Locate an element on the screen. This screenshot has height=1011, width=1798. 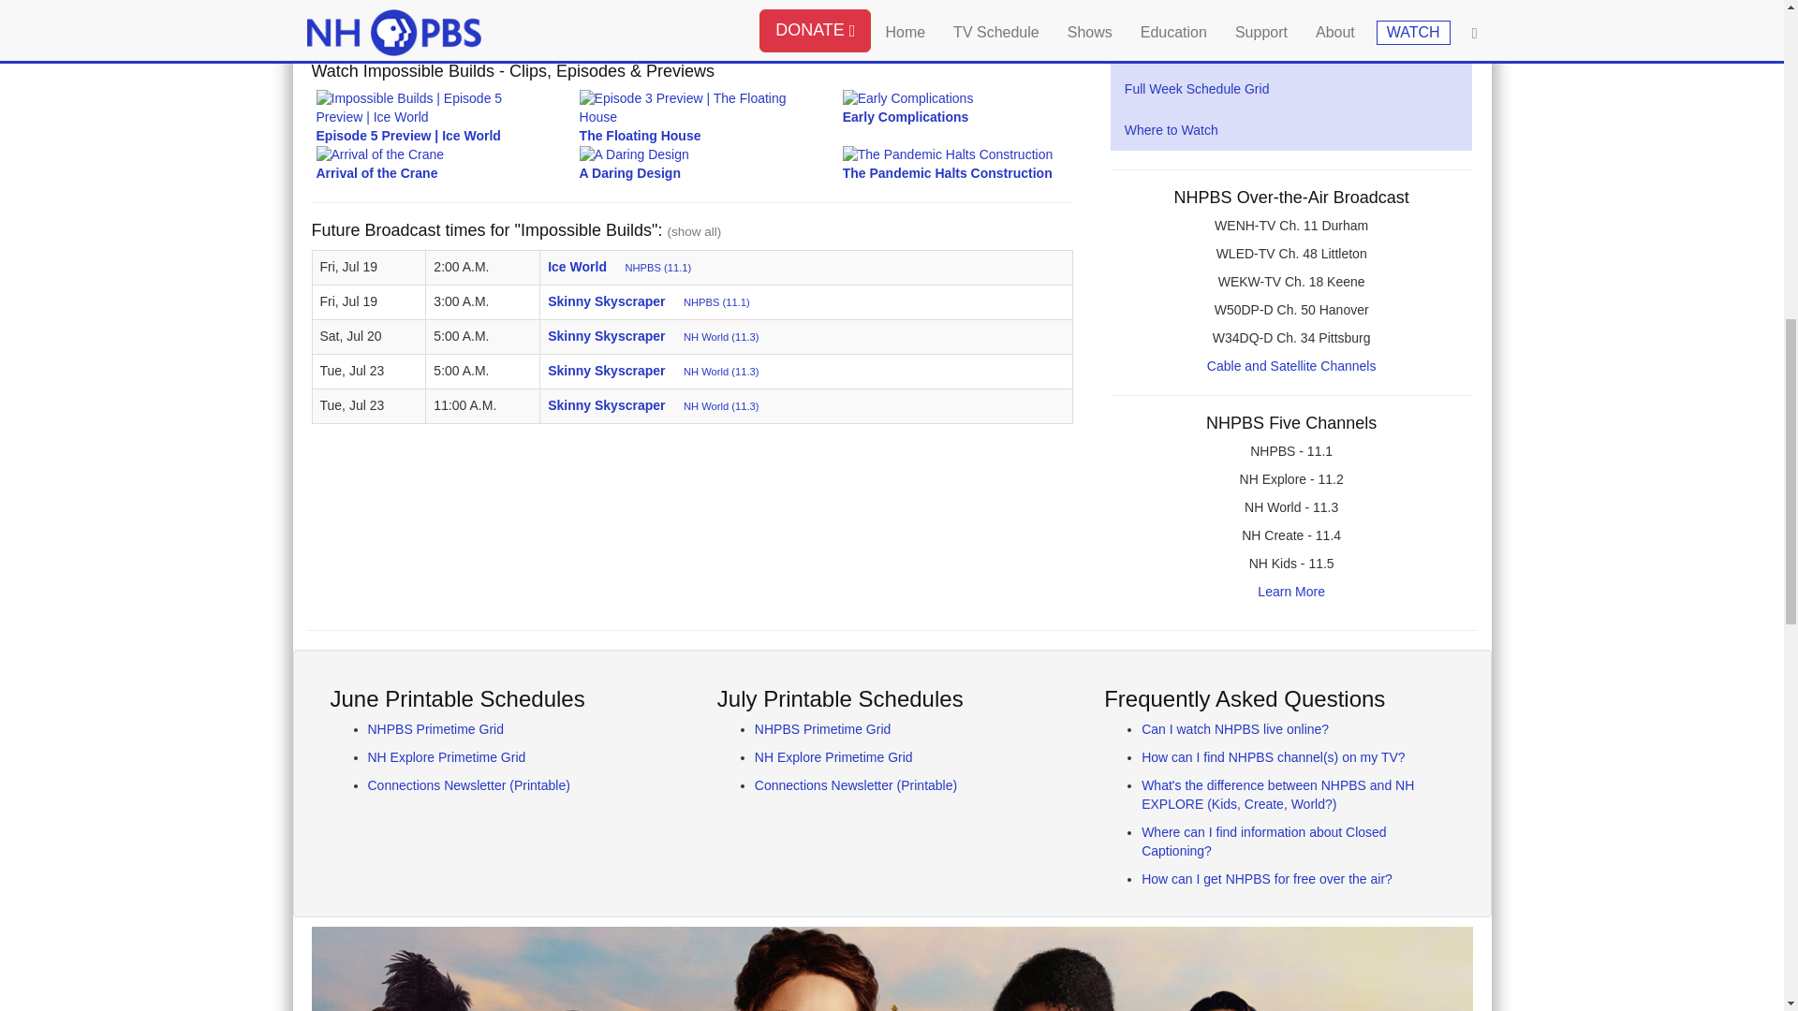
Early Complications is located at coordinates (955, 107).